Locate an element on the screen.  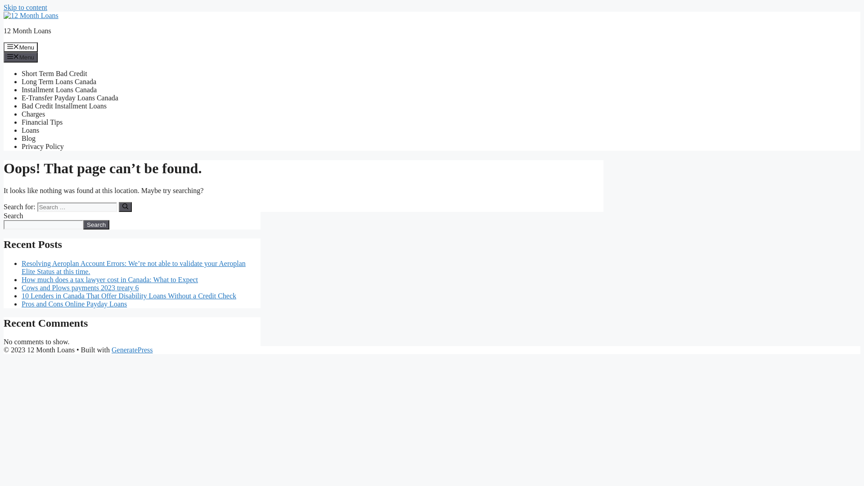
Long Term Loans Canada is located at coordinates (59, 82).